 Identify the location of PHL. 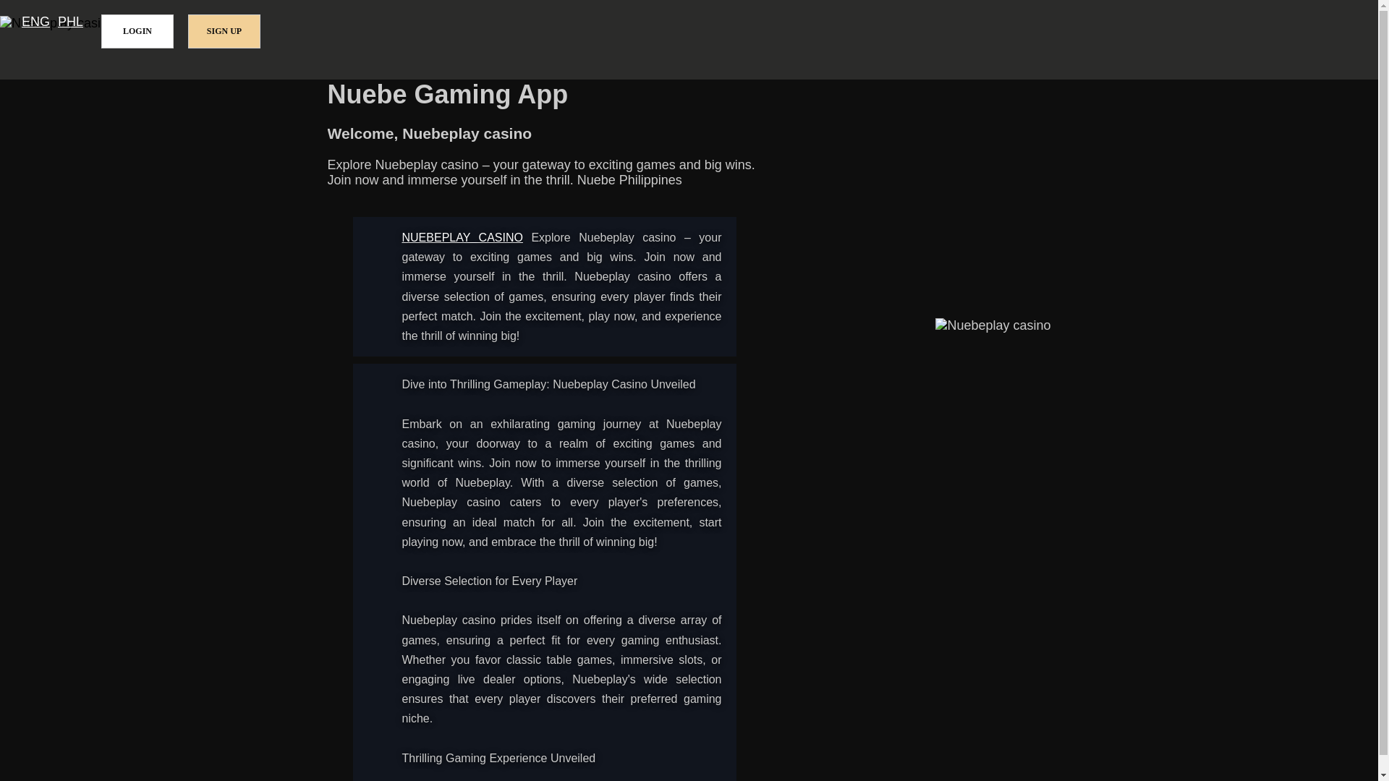
(71, 22).